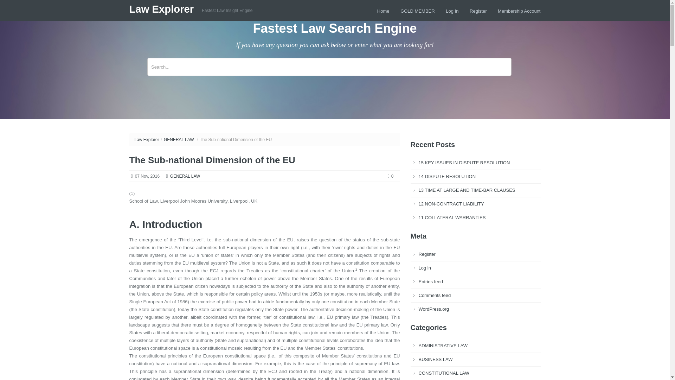 The width and height of the screenshot is (675, 380). What do you see at coordinates (212, 160) in the screenshot?
I see `The Sub-national Dimension of the EU` at bounding box center [212, 160].